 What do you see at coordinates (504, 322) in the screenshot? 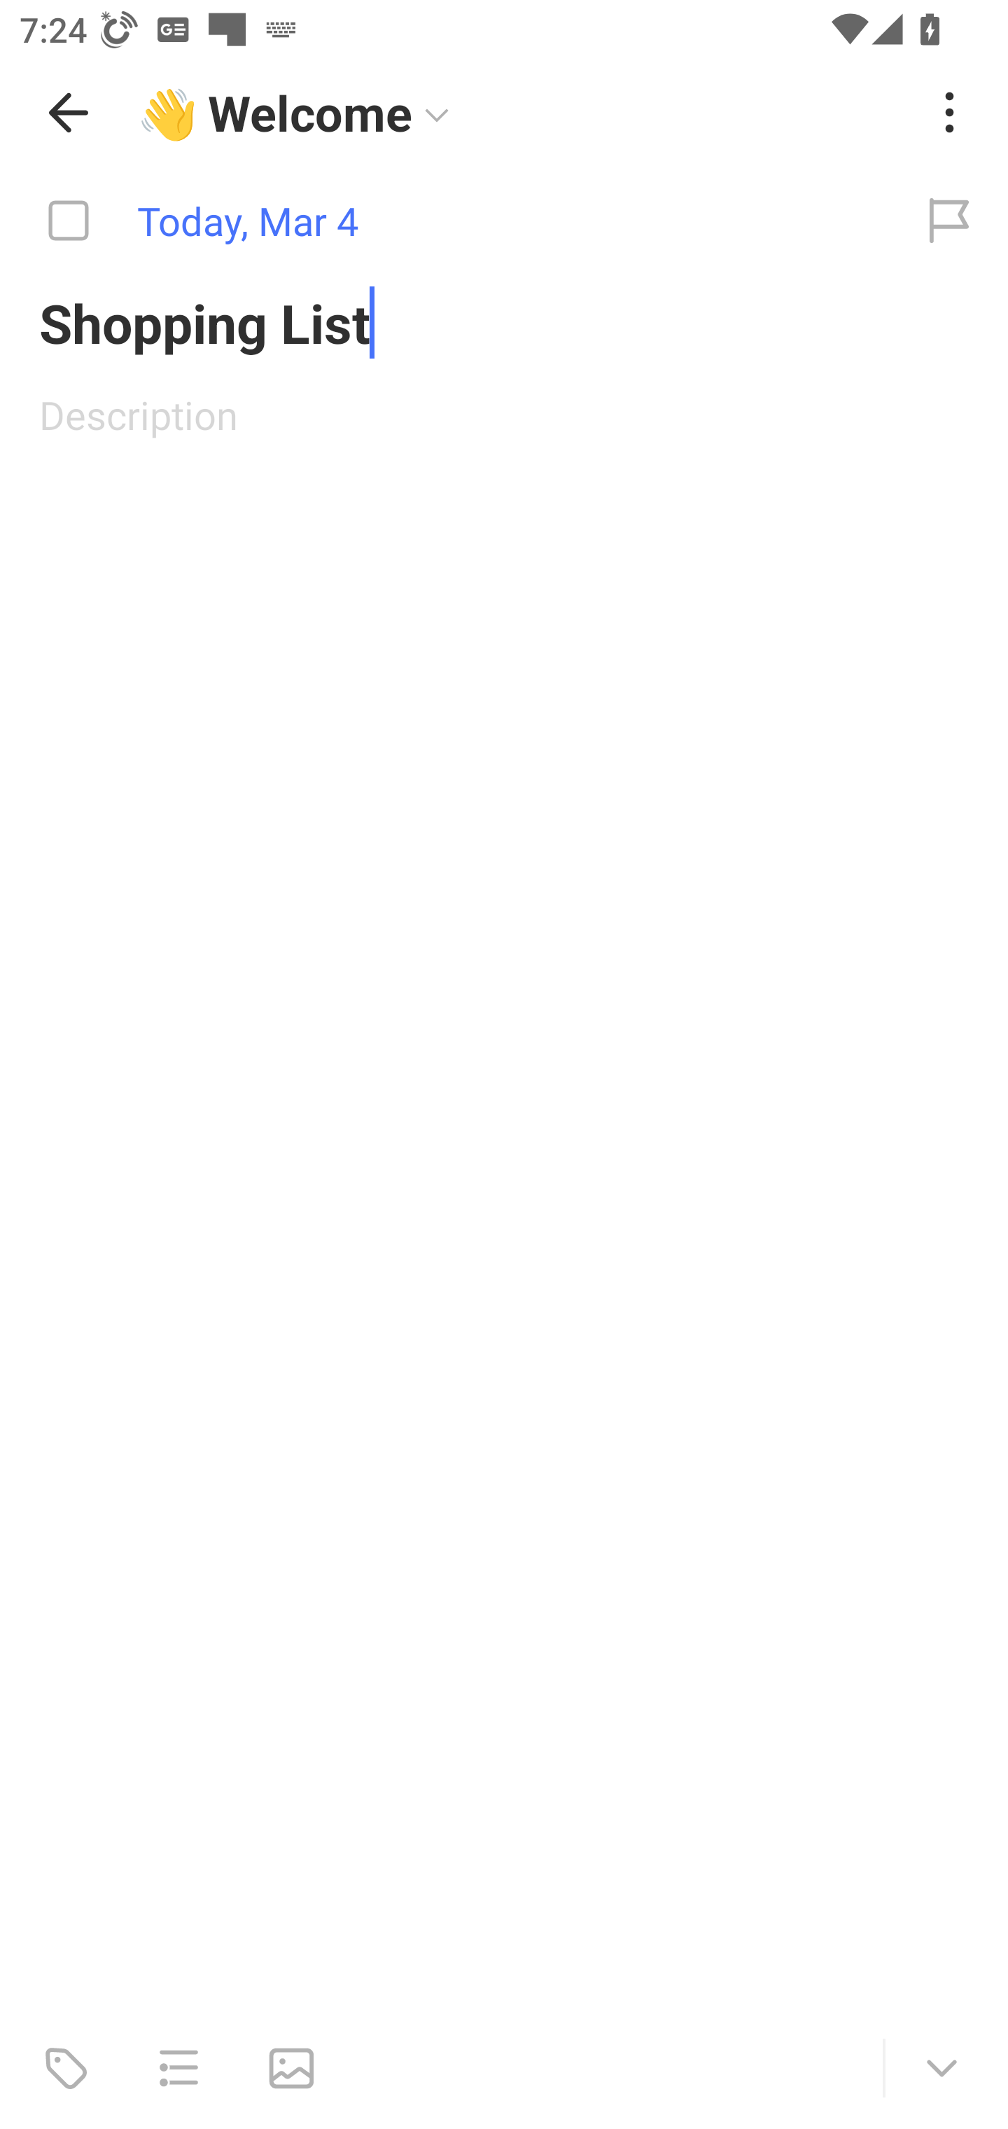
I see `Shopping List` at bounding box center [504, 322].